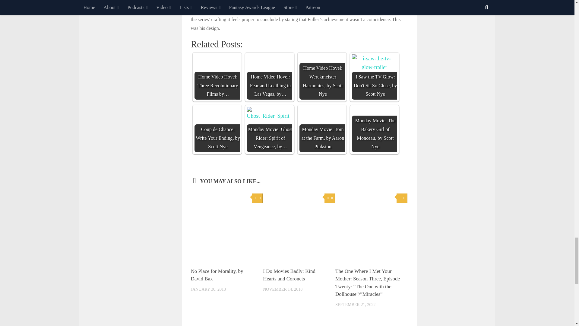 This screenshot has width=579, height=326. What do you see at coordinates (322, 129) in the screenshot?
I see `Monday Movie: Tom at the Farm, by Aaron Pinkston` at bounding box center [322, 129].